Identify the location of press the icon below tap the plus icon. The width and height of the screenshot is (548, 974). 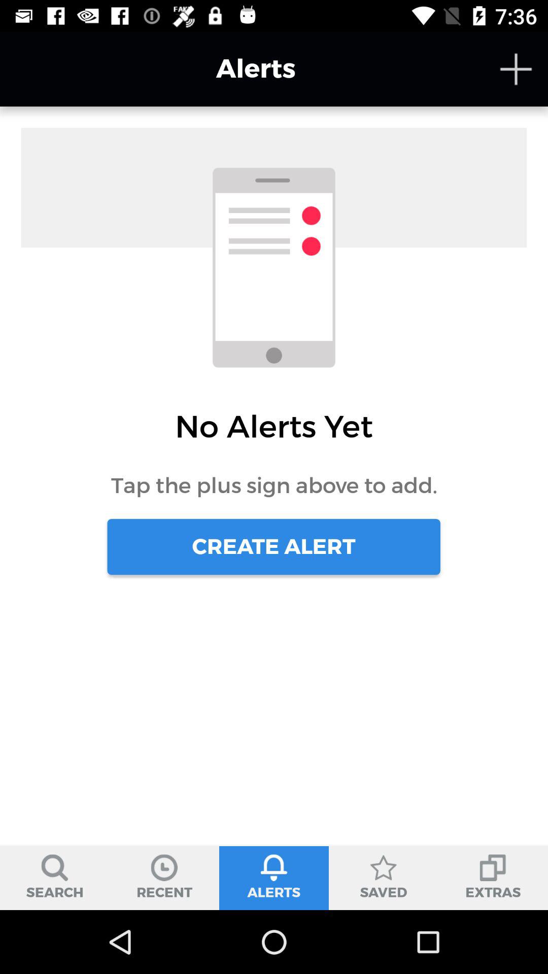
(273, 547).